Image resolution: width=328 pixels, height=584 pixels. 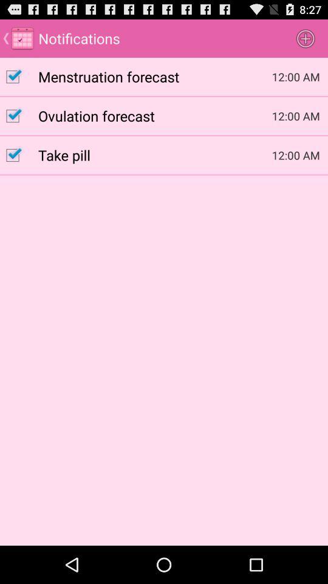 What do you see at coordinates (19, 77) in the screenshot?
I see `check/uncheck notification alert` at bounding box center [19, 77].